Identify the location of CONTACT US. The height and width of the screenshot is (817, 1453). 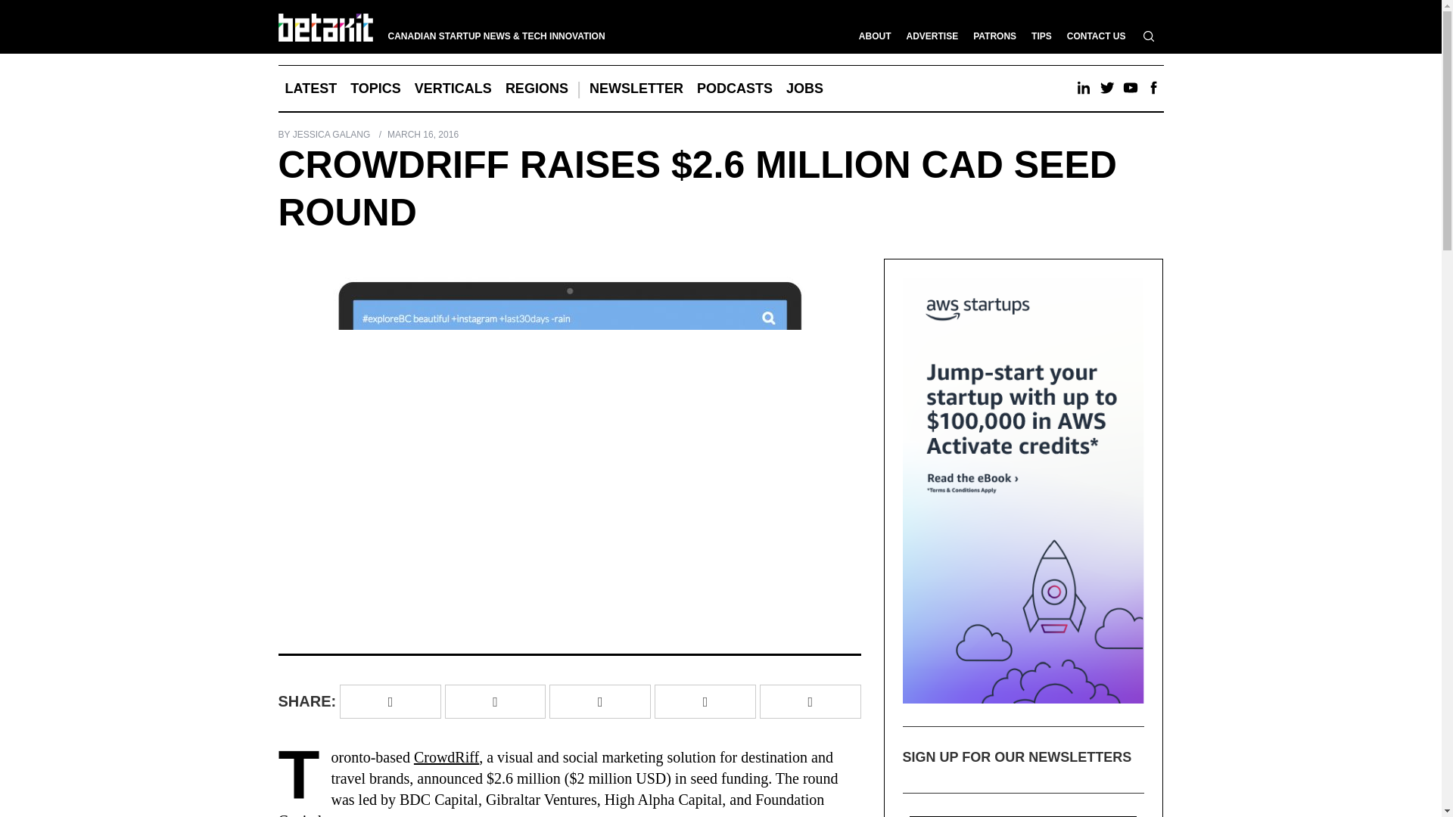
(1096, 36).